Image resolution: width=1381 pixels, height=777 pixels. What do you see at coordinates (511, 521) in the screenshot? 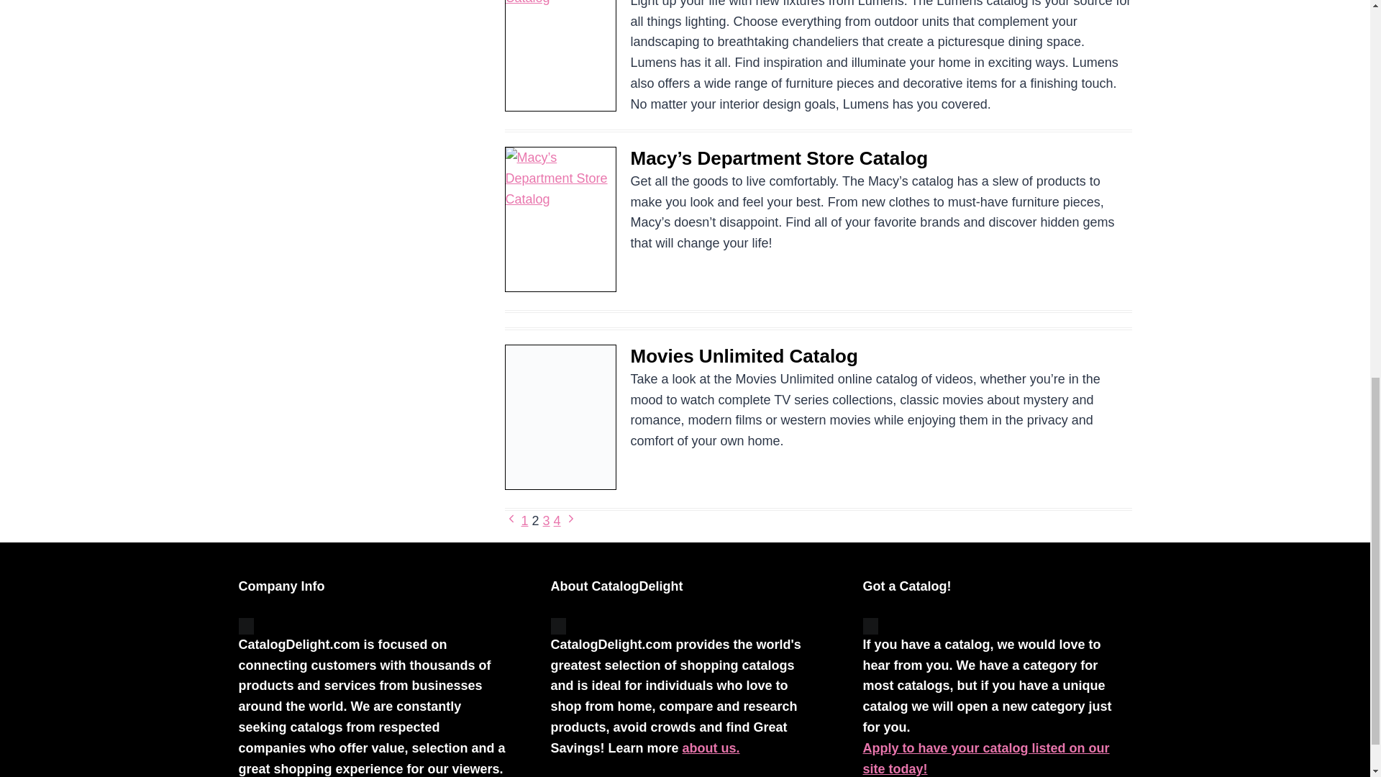
I see `Previous Page` at bounding box center [511, 521].